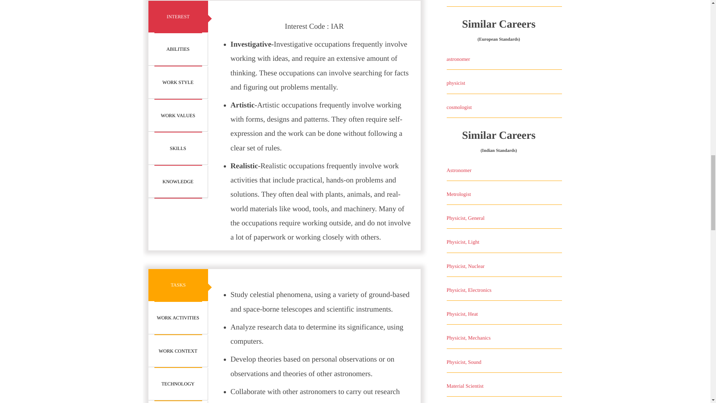 The height and width of the screenshot is (403, 716). Describe the element at coordinates (178, 318) in the screenshot. I see `WORK ACTIVITIES` at that location.